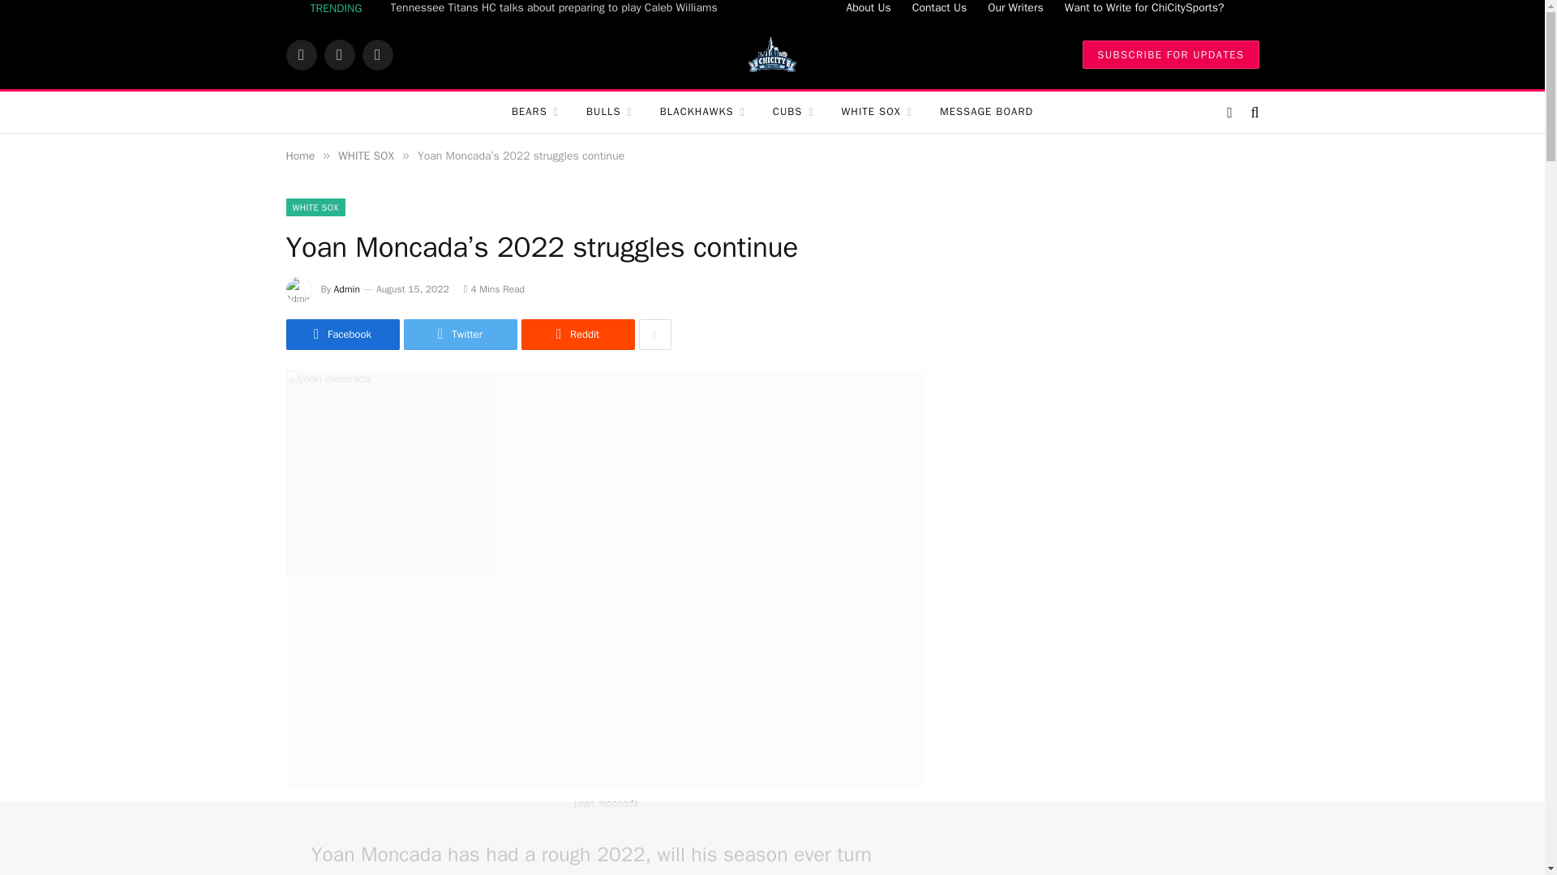 The width and height of the screenshot is (1557, 875). I want to click on Share on Twitter, so click(460, 335).